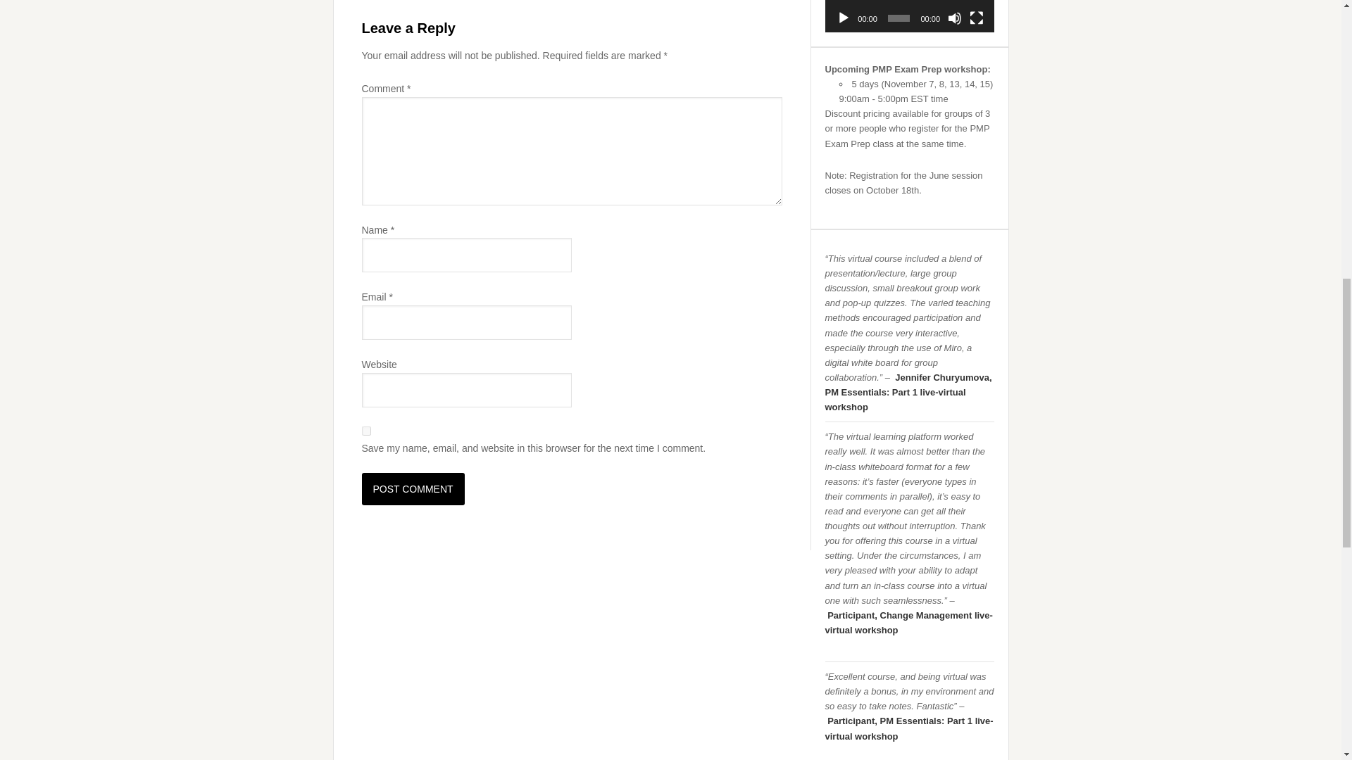 Image resolution: width=1352 pixels, height=760 pixels. Describe the element at coordinates (844, 18) in the screenshot. I see `Play` at that location.